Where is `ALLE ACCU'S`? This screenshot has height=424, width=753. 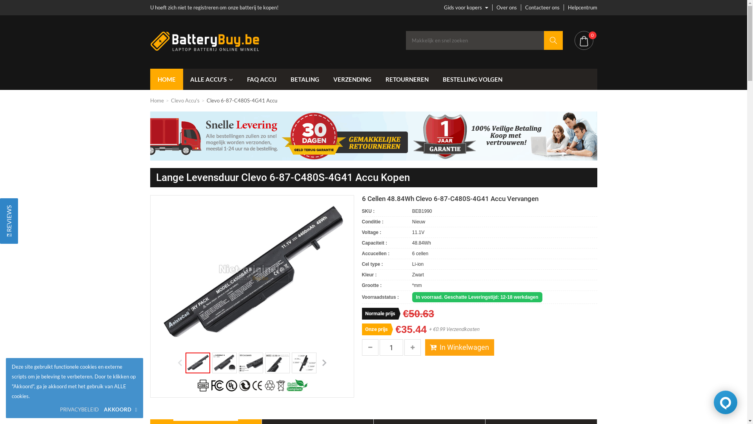 ALLE ACCU'S is located at coordinates (211, 79).